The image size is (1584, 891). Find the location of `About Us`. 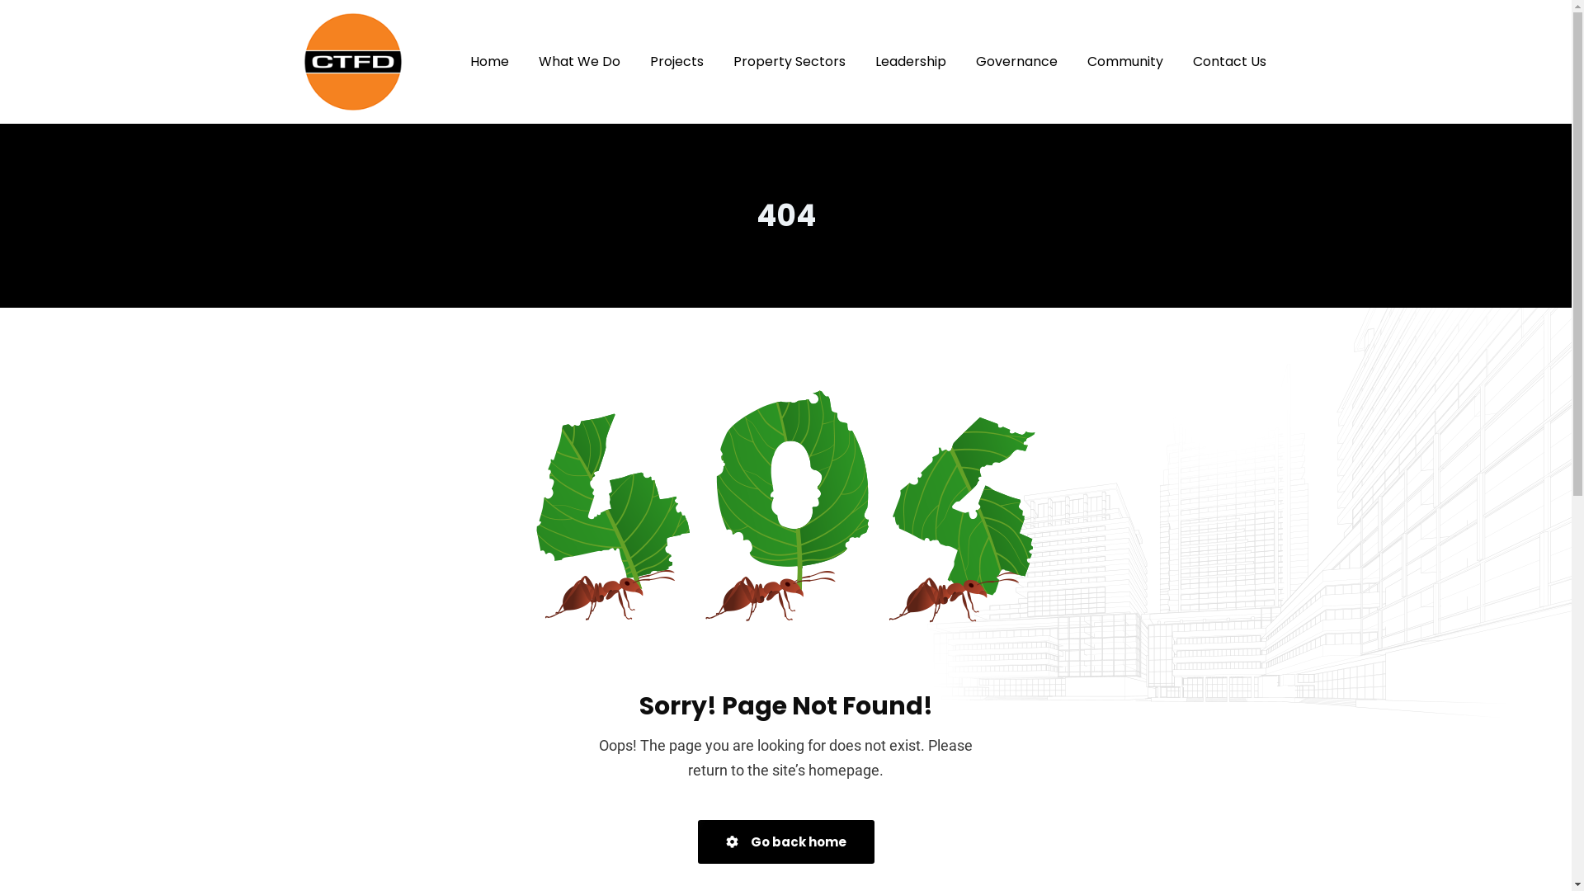

About Us is located at coordinates (706, 427).